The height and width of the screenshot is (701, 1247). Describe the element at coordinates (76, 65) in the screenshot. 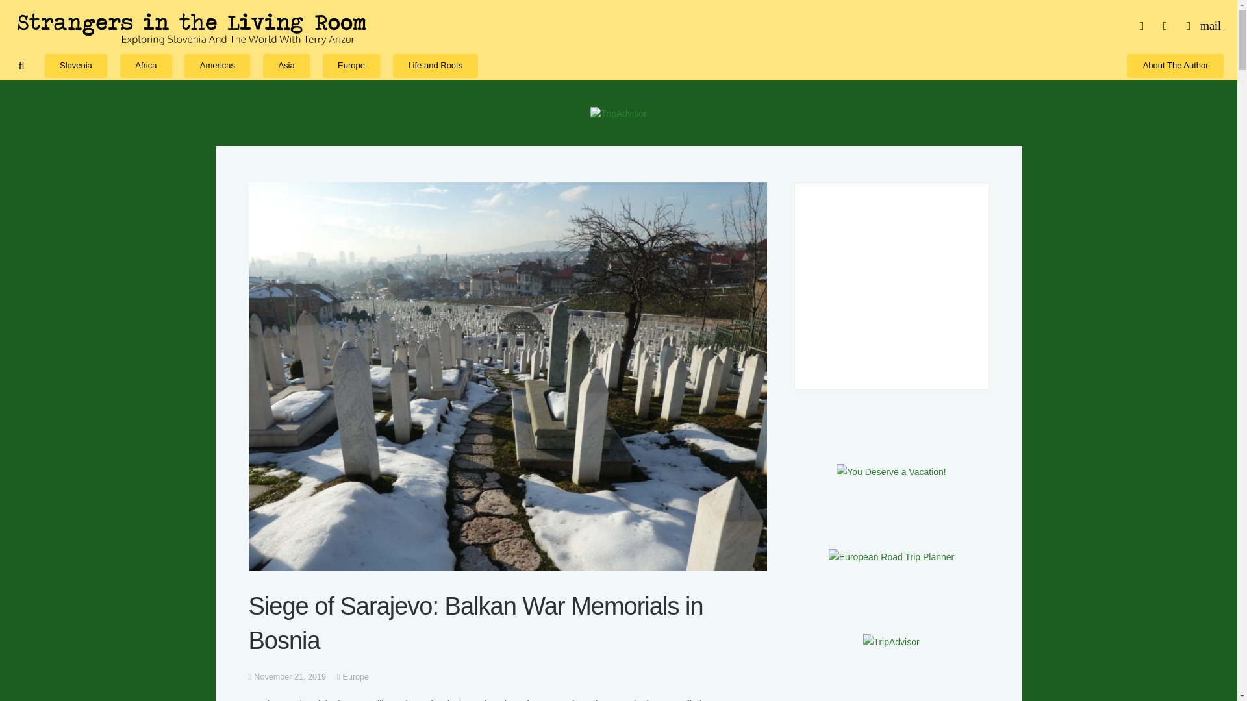

I see `Slovenia` at that location.